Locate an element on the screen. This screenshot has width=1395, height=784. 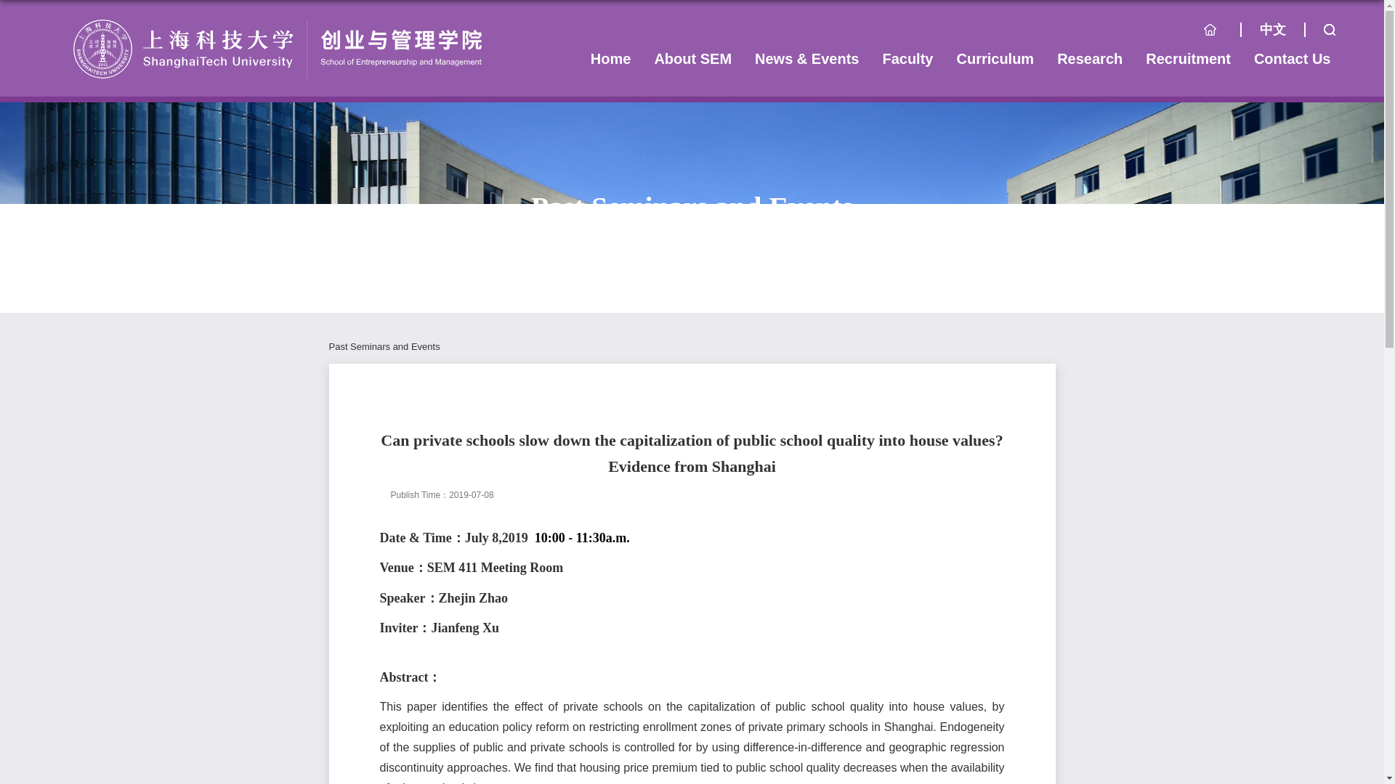
Curriculum is located at coordinates (994, 58).